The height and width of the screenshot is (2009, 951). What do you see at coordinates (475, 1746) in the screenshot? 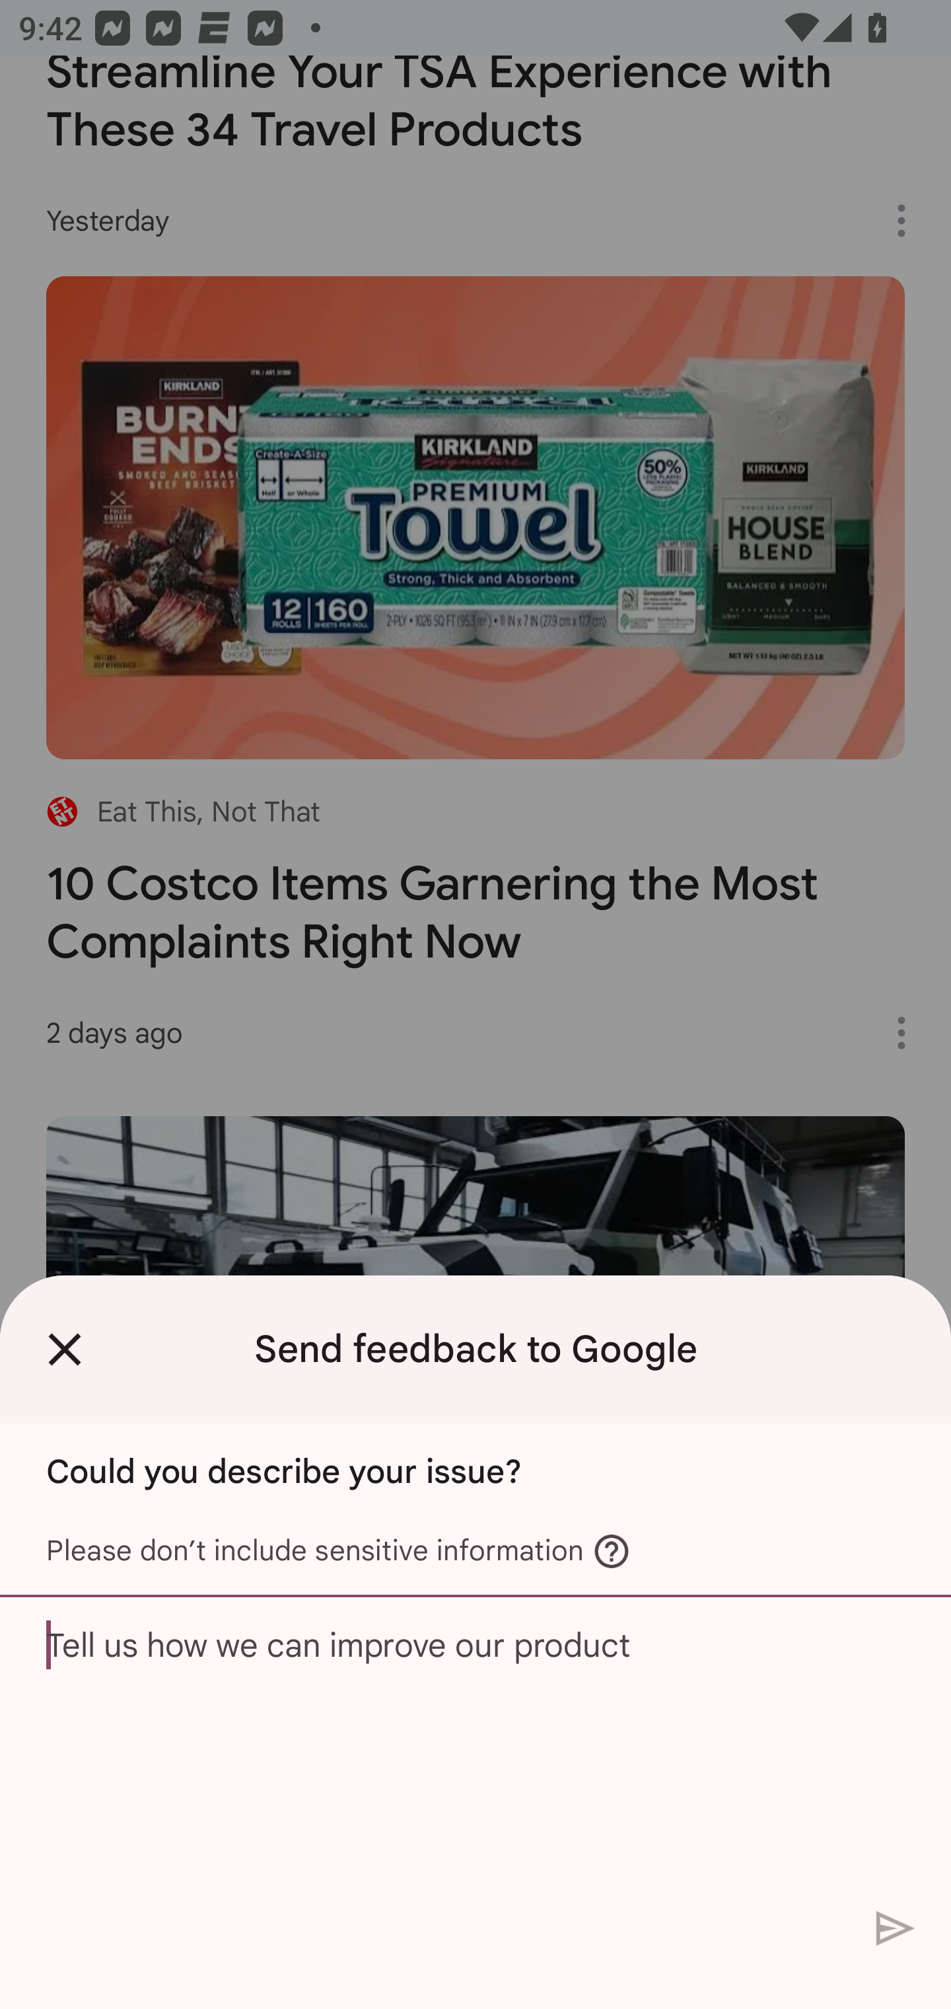
I see `Tell us how we can improve our product` at bounding box center [475, 1746].